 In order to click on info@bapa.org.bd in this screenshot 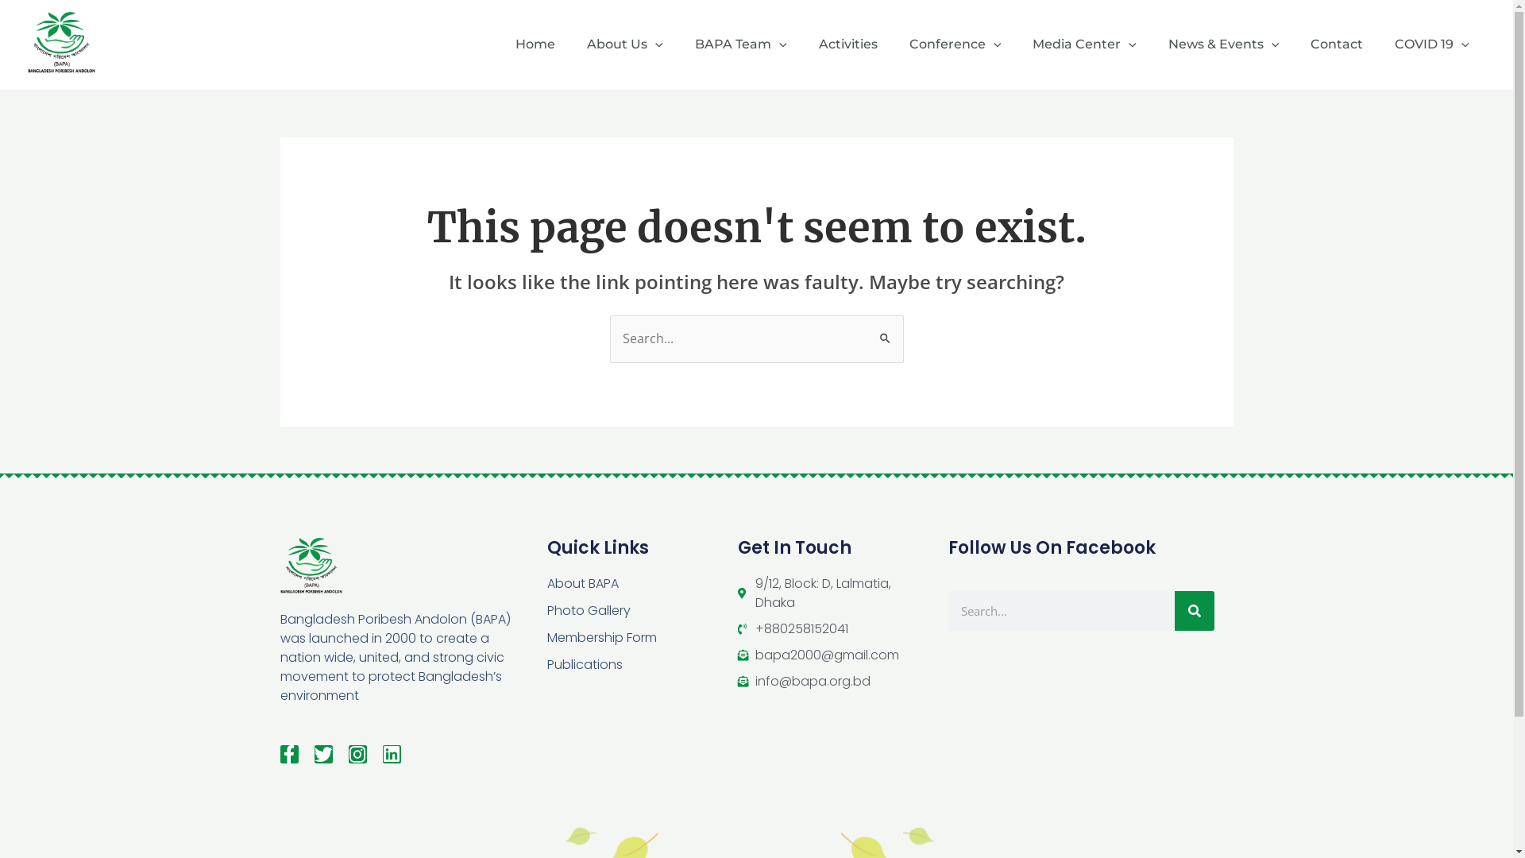, I will do `click(832, 682)`.